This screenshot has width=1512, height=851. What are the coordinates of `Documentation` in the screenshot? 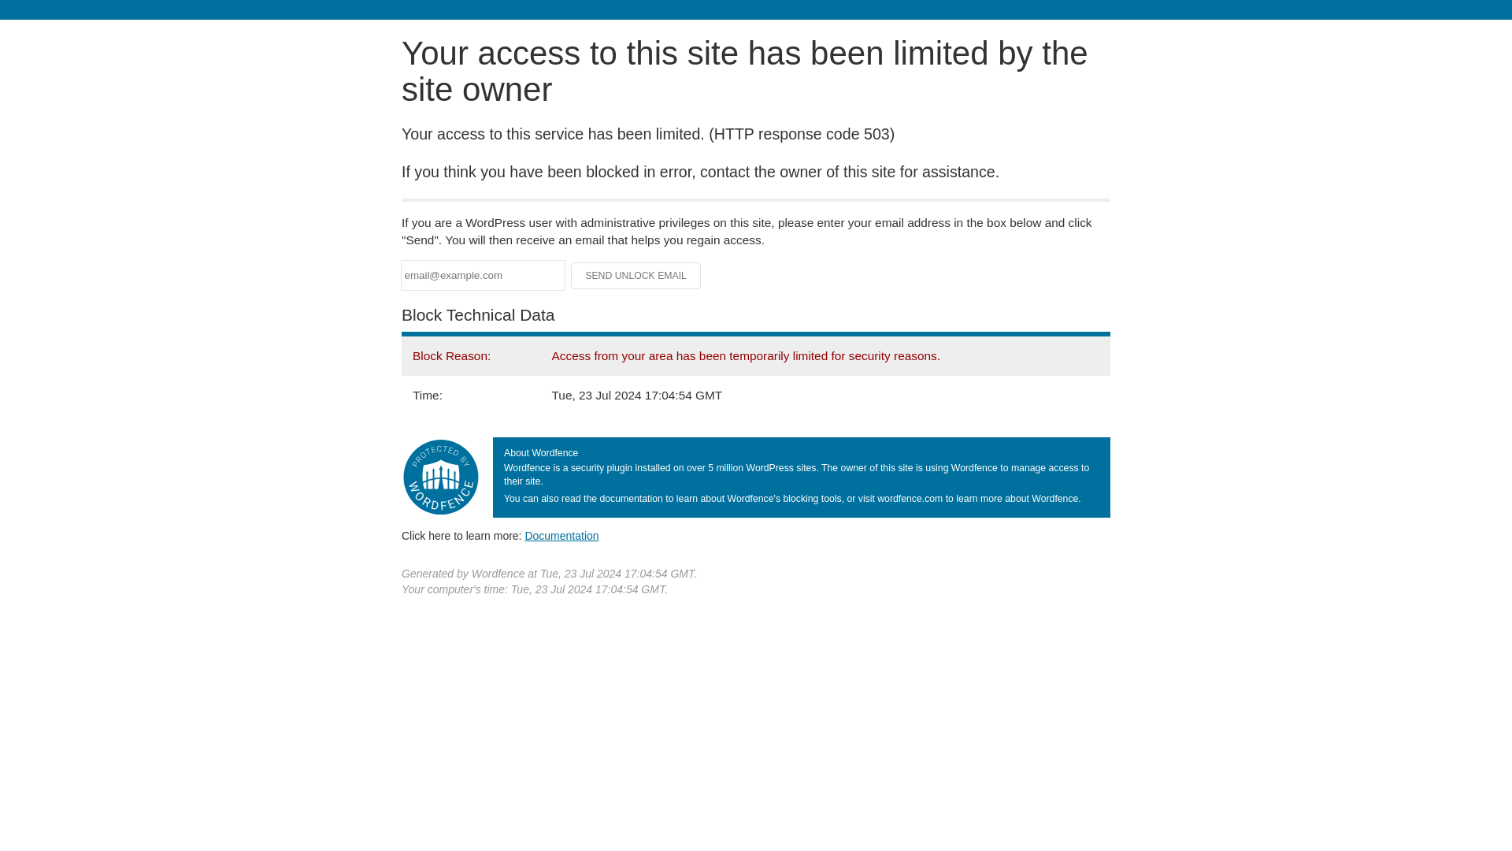 It's located at (561, 535).